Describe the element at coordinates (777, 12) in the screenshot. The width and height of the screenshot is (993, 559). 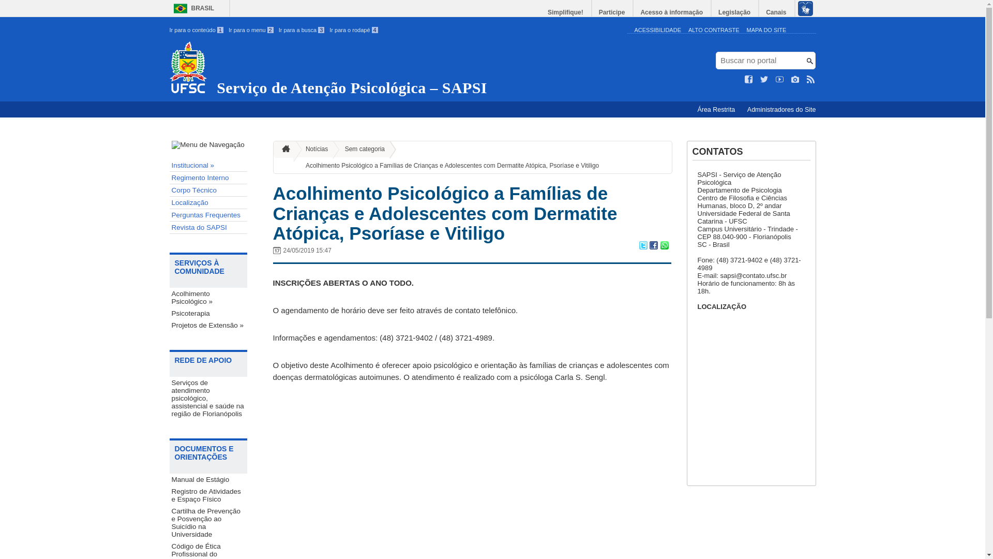
I see `Canais` at that location.